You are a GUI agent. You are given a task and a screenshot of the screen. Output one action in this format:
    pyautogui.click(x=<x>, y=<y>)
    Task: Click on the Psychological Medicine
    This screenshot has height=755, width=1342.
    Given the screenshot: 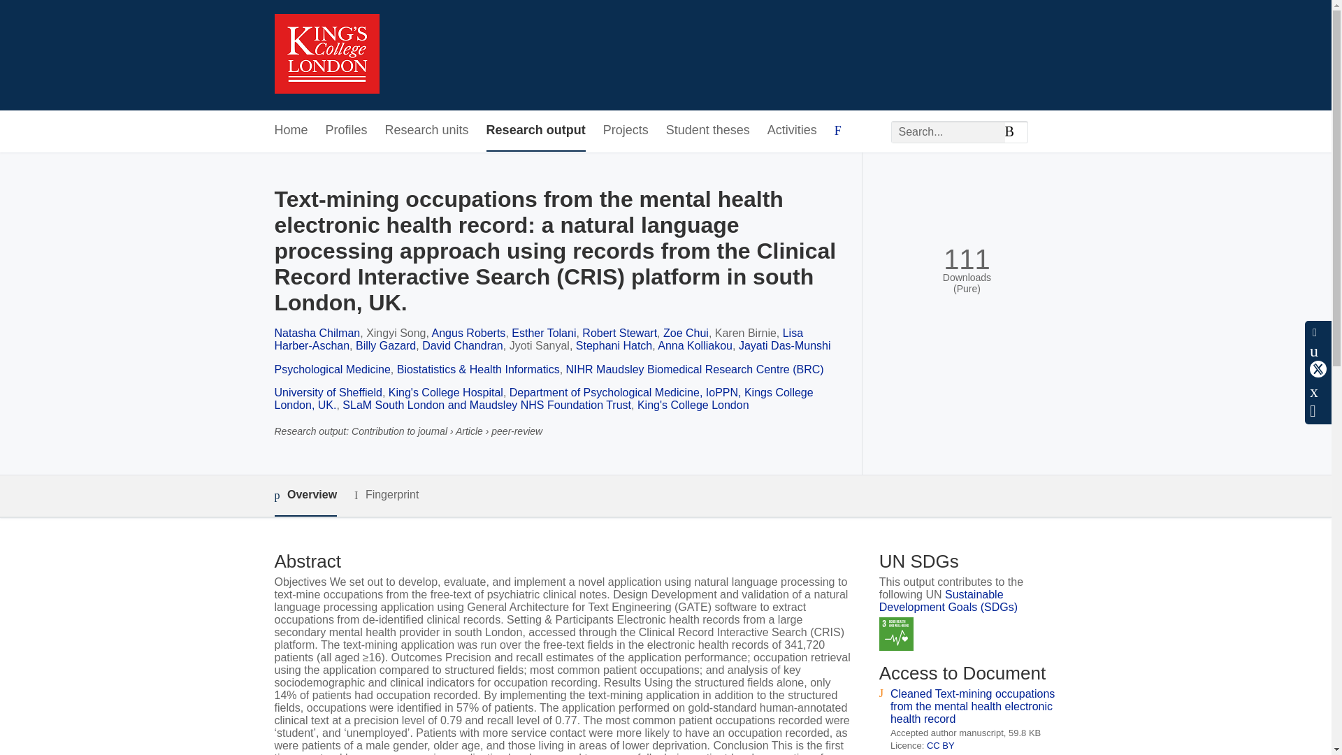 What is the action you would take?
    pyautogui.click(x=331, y=369)
    